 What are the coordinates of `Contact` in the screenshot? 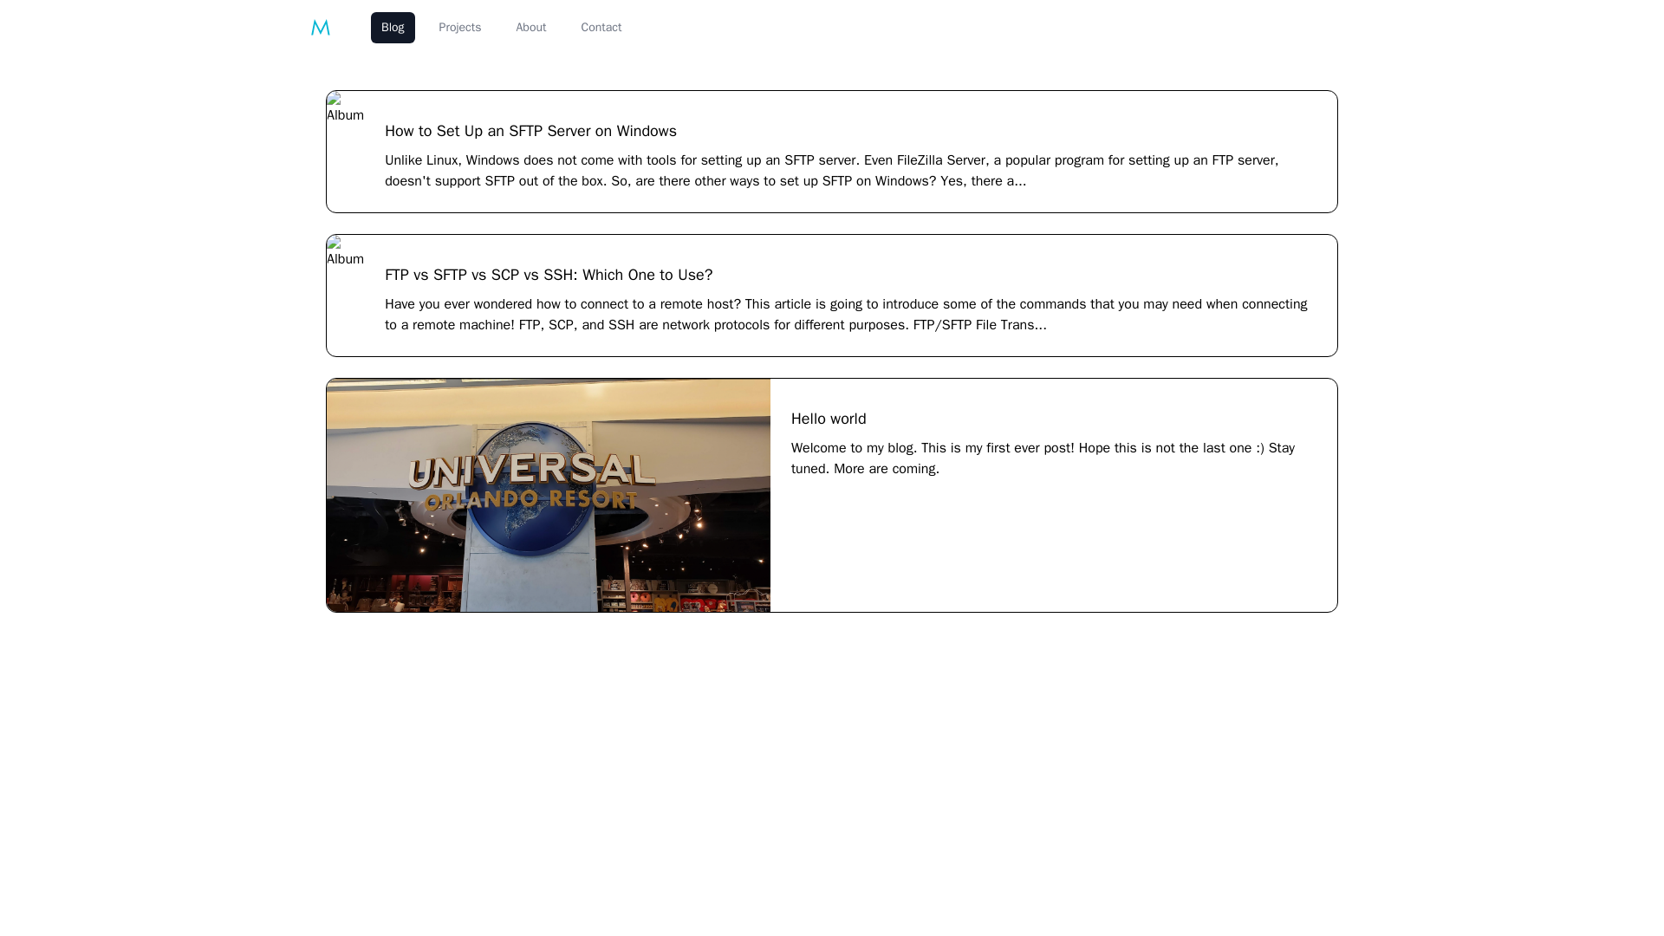 It's located at (601, 28).